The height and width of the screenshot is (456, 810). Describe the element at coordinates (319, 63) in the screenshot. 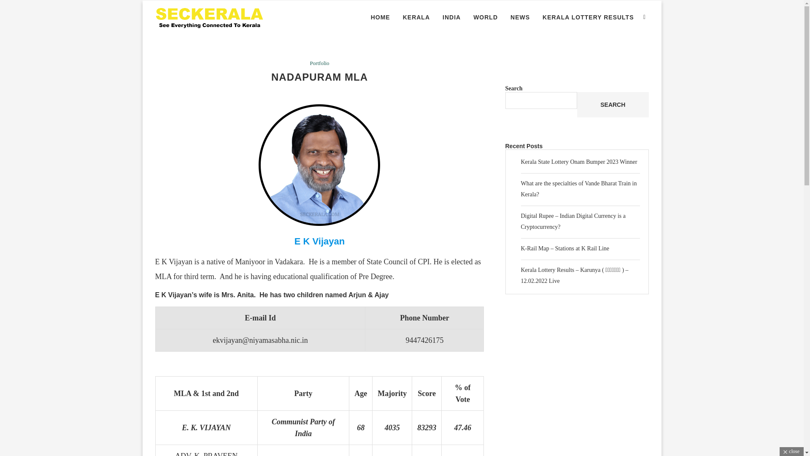

I see `Portfolio` at that location.